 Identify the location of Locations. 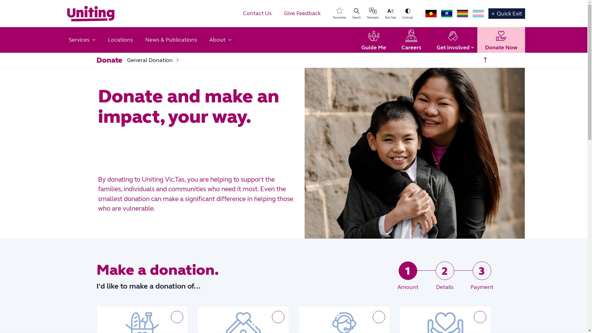
(120, 40).